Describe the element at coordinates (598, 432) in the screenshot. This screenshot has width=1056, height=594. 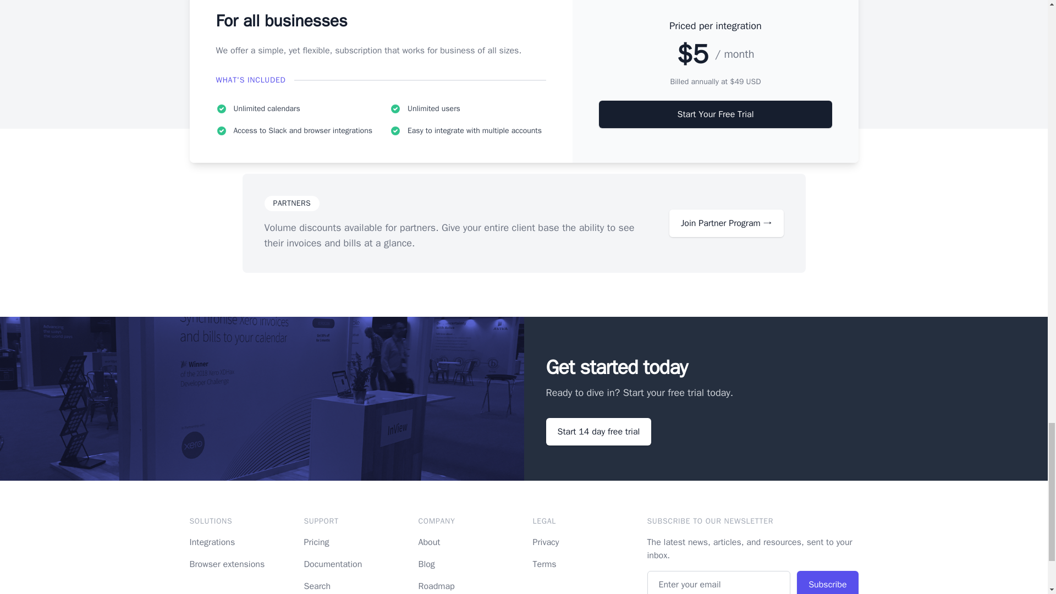
I see `Start 14 day free trial` at that location.